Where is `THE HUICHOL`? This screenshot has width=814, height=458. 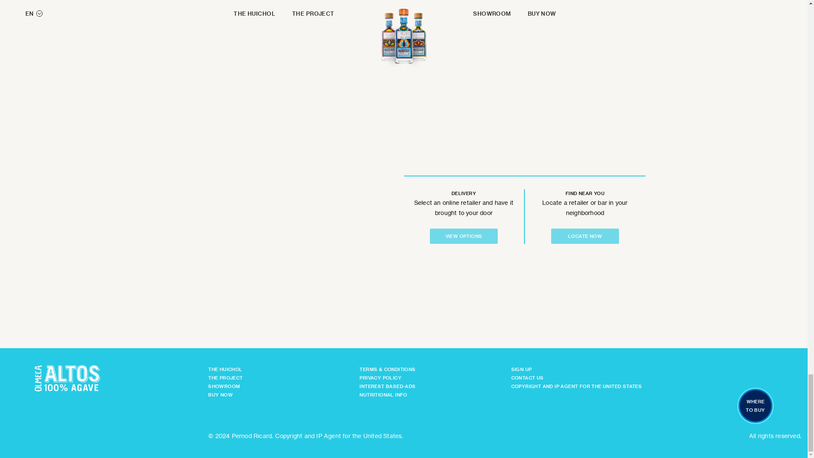 THE HUICHOL is located at coordinates (225, 369).